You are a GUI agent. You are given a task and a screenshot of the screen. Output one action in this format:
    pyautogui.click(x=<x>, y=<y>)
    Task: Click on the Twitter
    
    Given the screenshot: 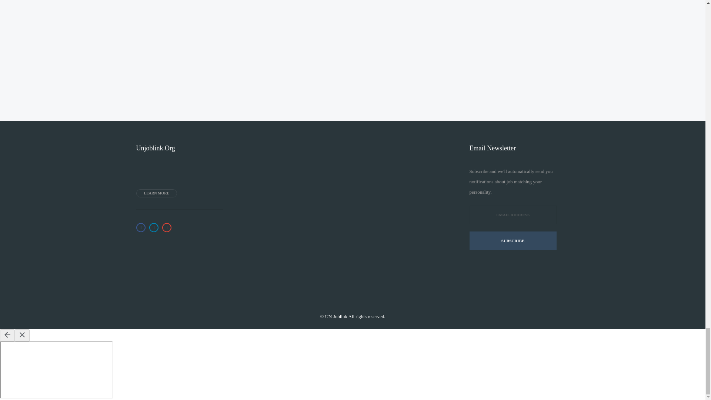 What is the action you would take?
    pyautogui.click(x=153, y=227)
    